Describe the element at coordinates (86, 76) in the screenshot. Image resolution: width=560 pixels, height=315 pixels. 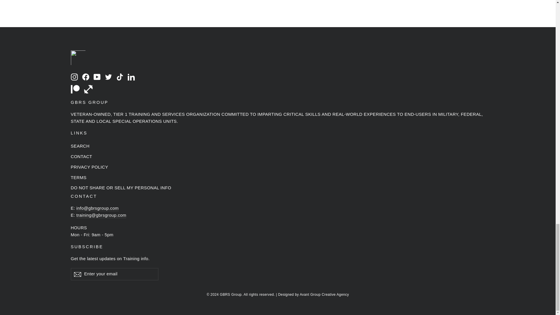
I see `GBRS Group on Facebook` at that location.